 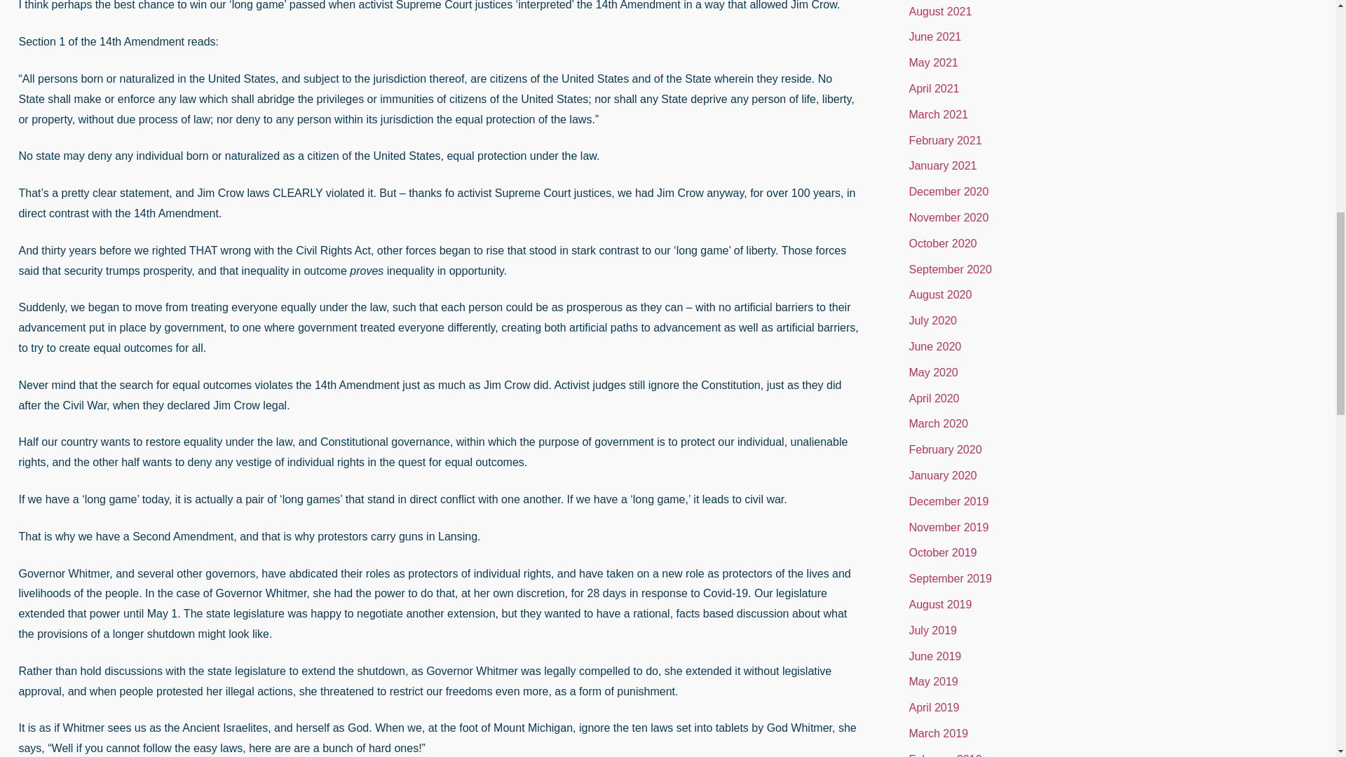 I want to click on June 2021, so click(x=934, y=36).